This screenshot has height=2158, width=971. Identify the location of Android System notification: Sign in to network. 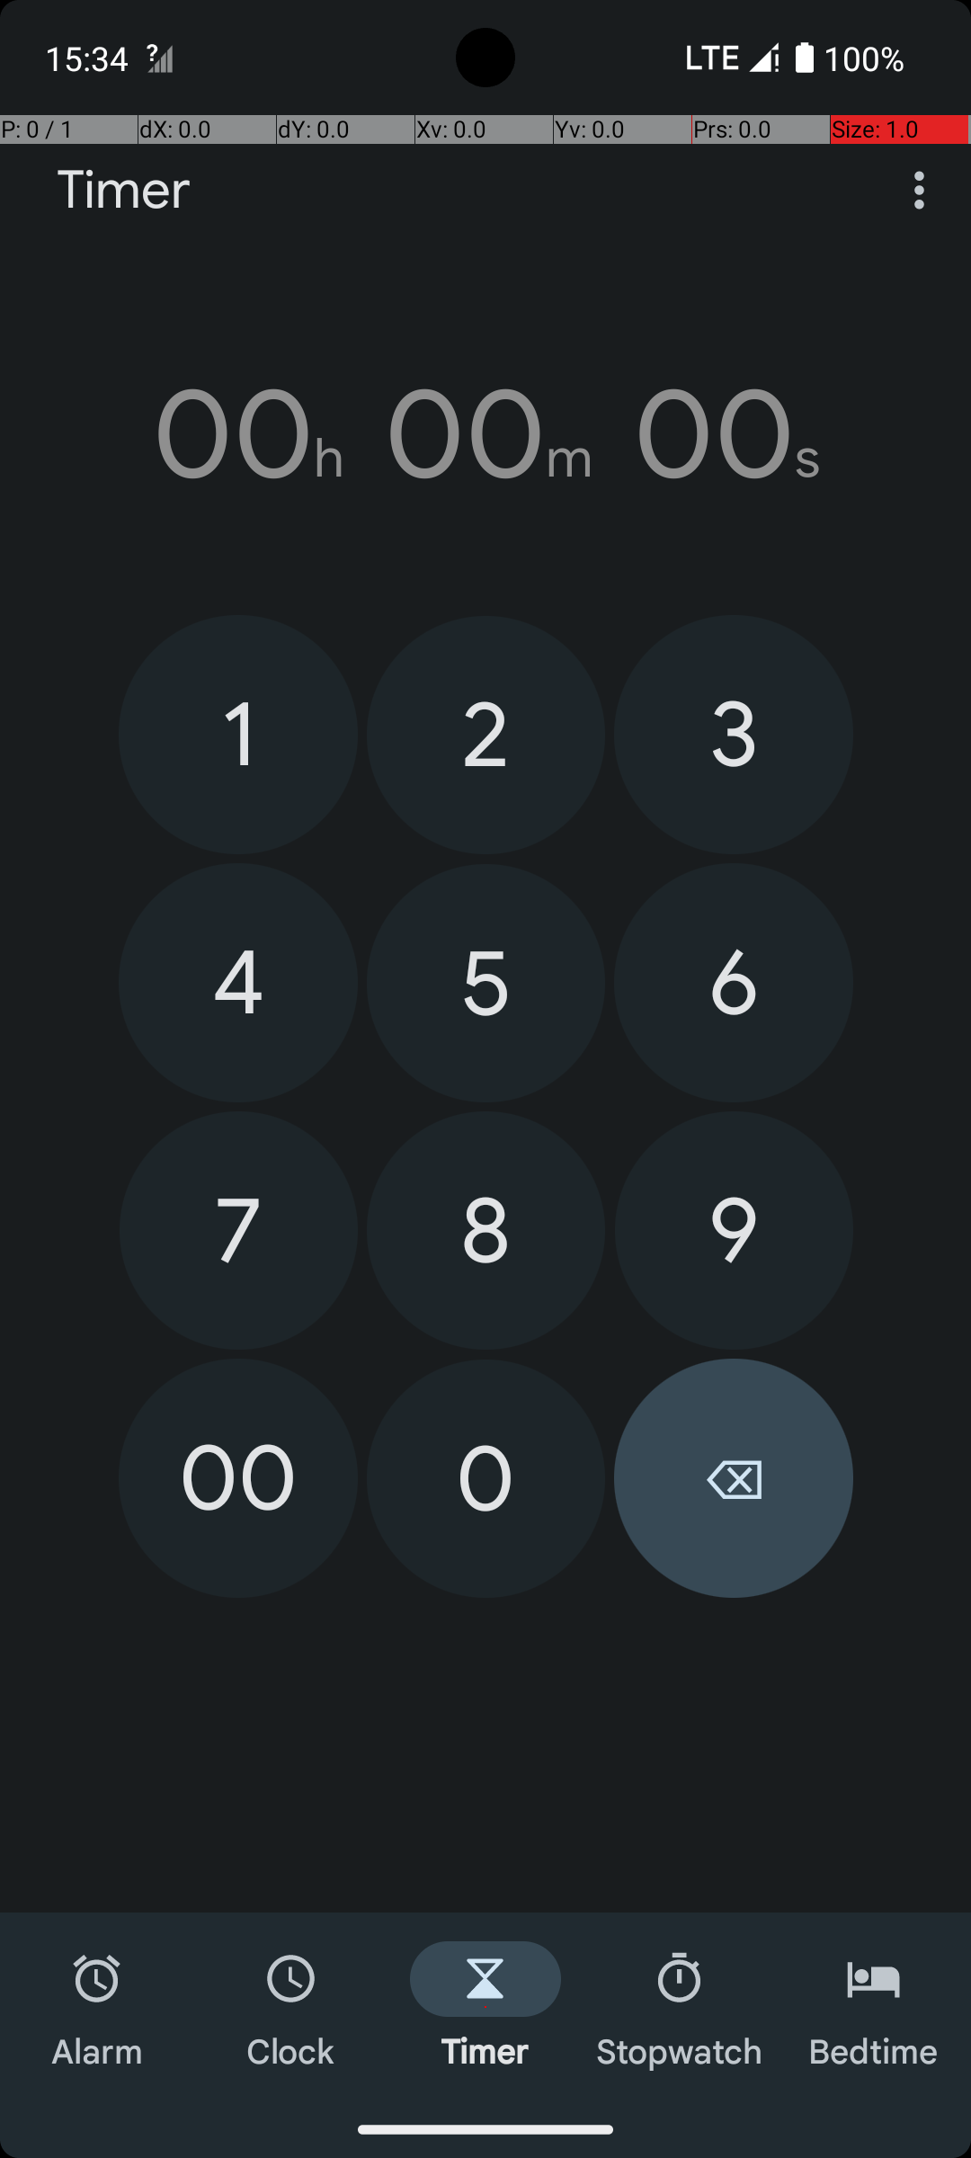
(159, 58).